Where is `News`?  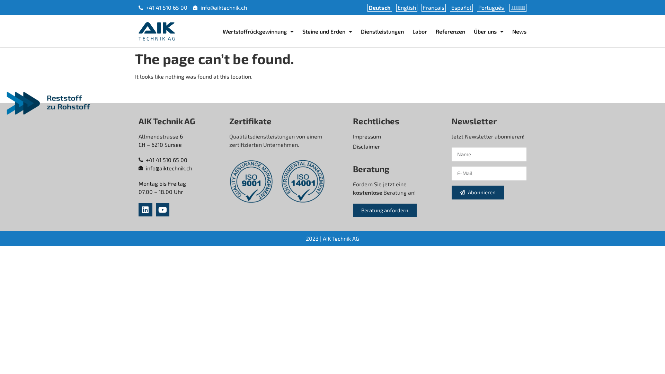
News is located at coordinates (520, 32).